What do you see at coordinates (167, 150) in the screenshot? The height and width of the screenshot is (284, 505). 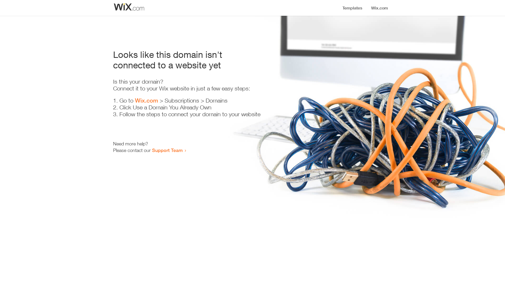 I see `Support Team` at bounding box center [167, 150].